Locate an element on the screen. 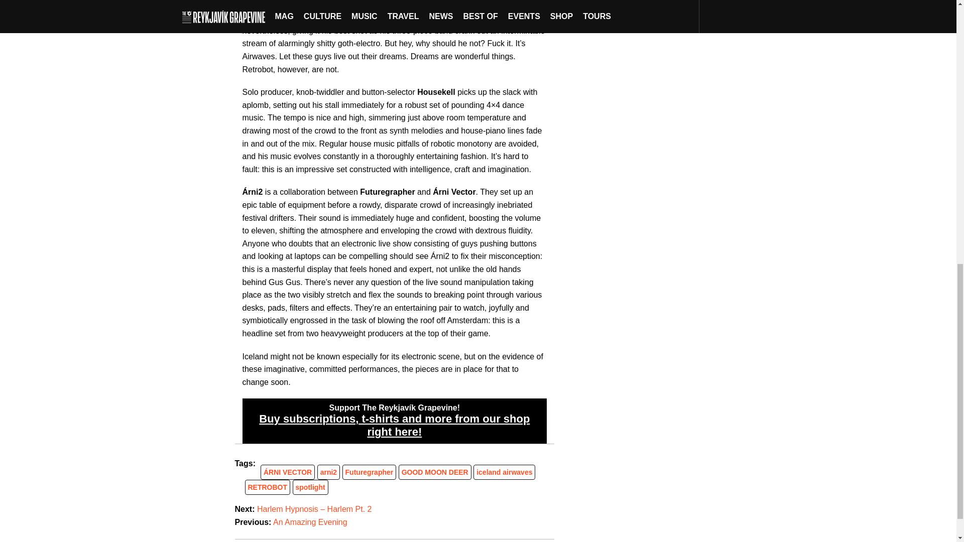 The width and height of the screenshot is (964, 542). iceland airwaves is located at coordinates (504, 472).